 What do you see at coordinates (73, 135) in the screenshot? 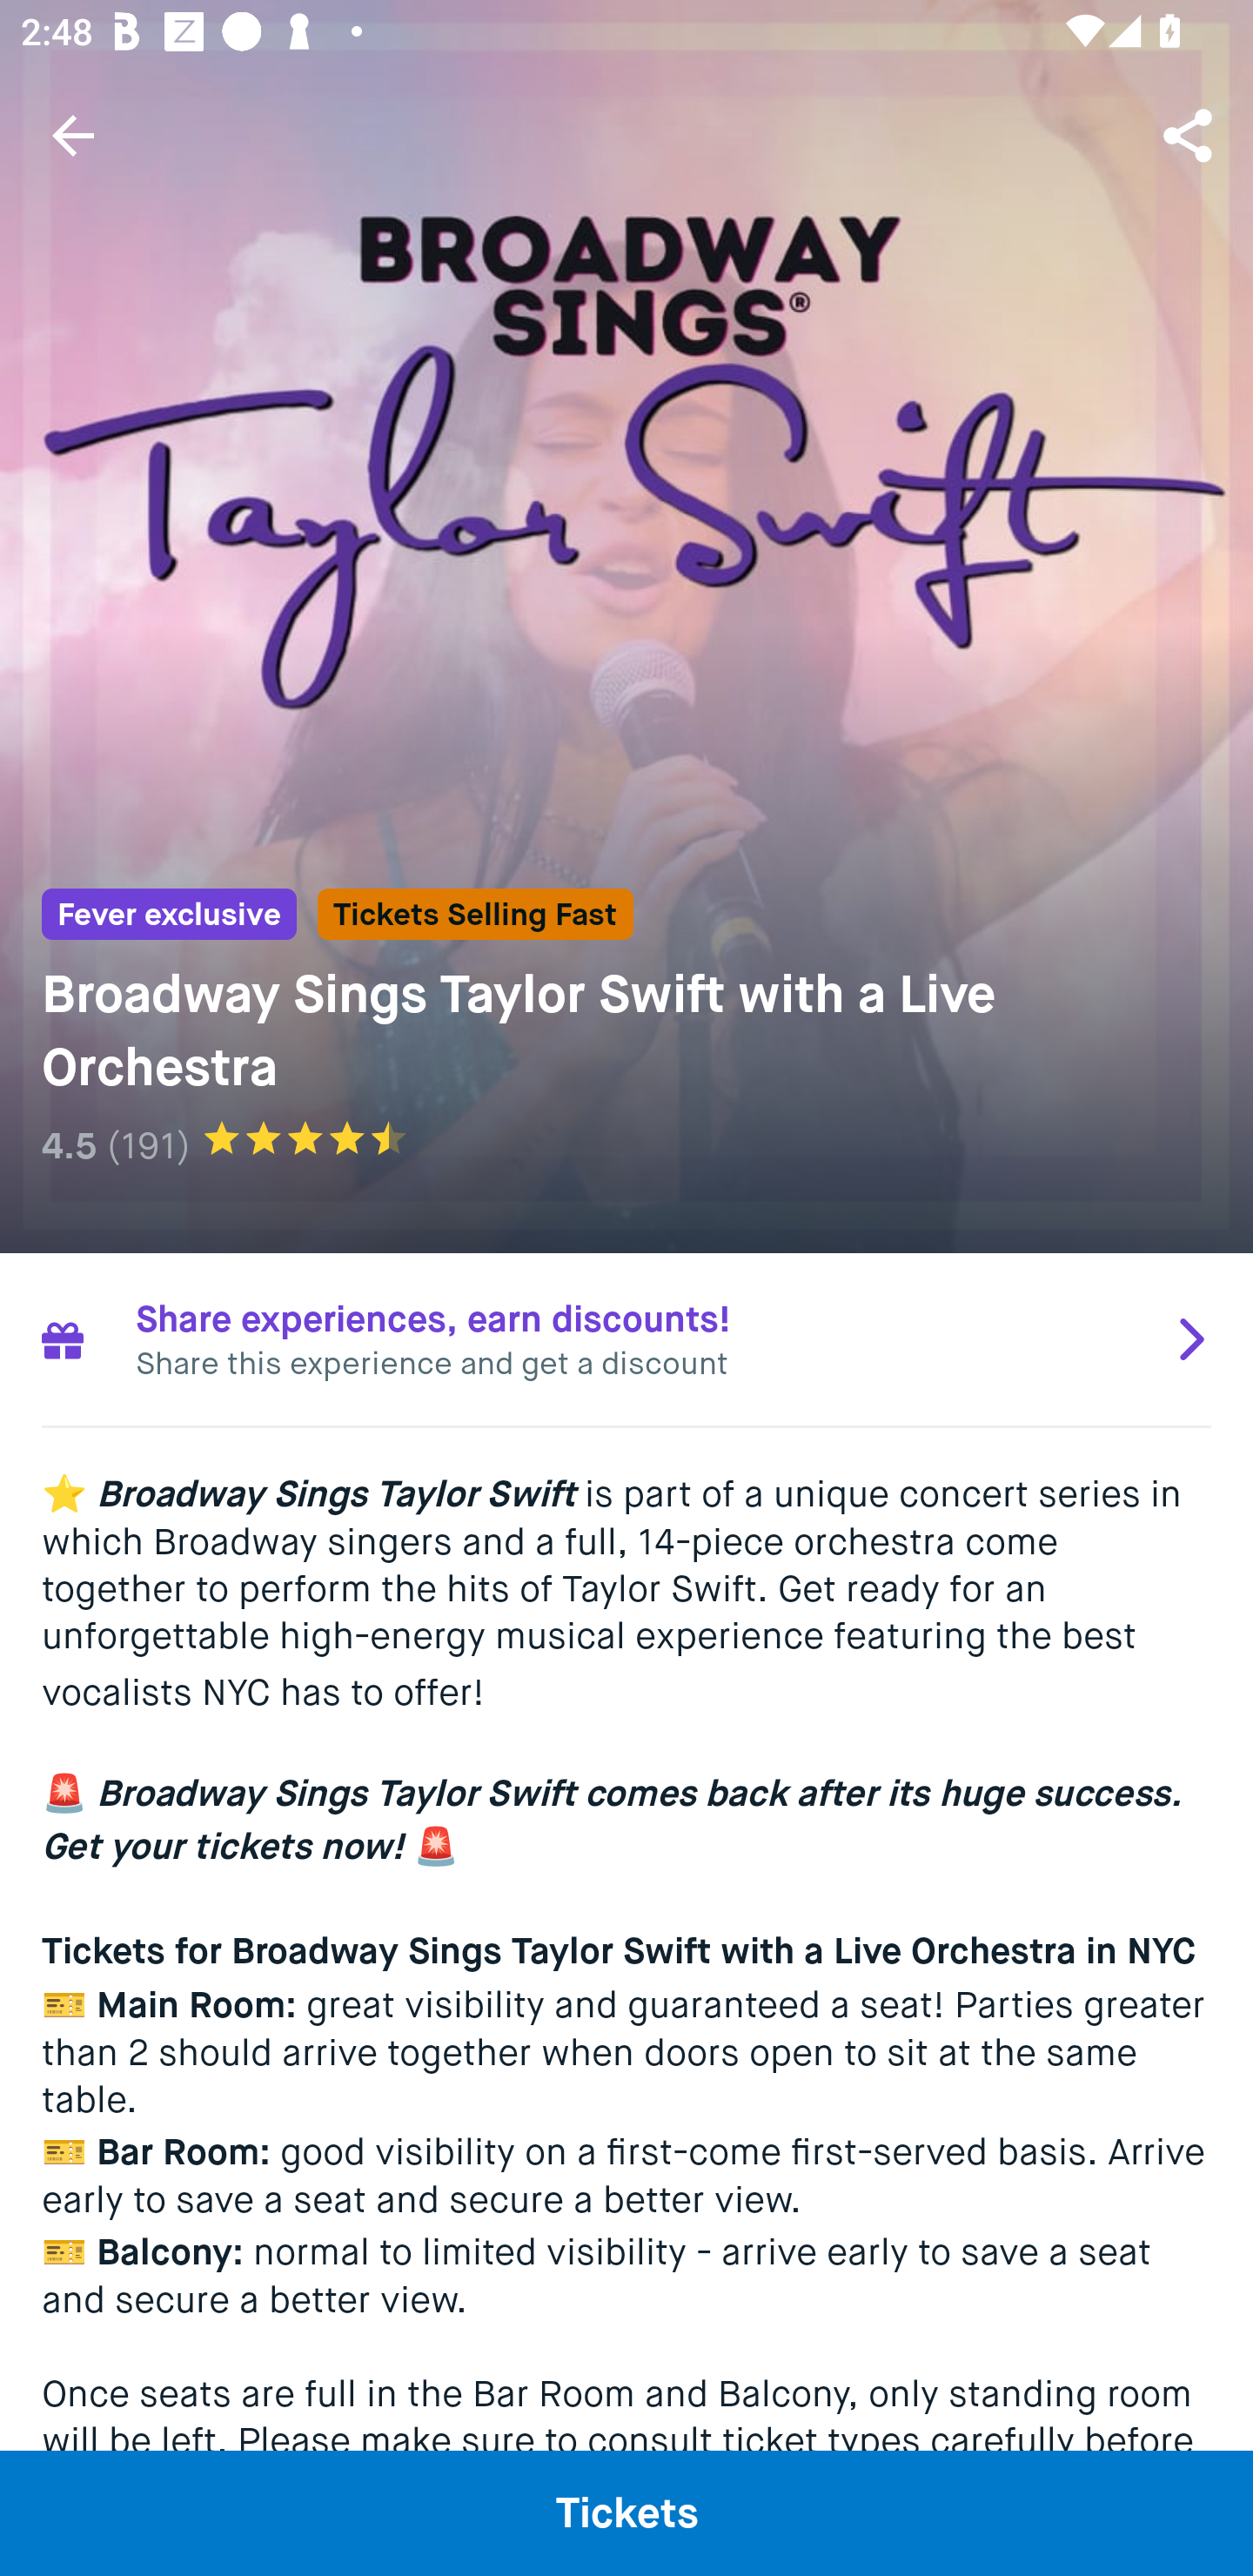
I see `Navigate up` at bounding box center [73, 135].